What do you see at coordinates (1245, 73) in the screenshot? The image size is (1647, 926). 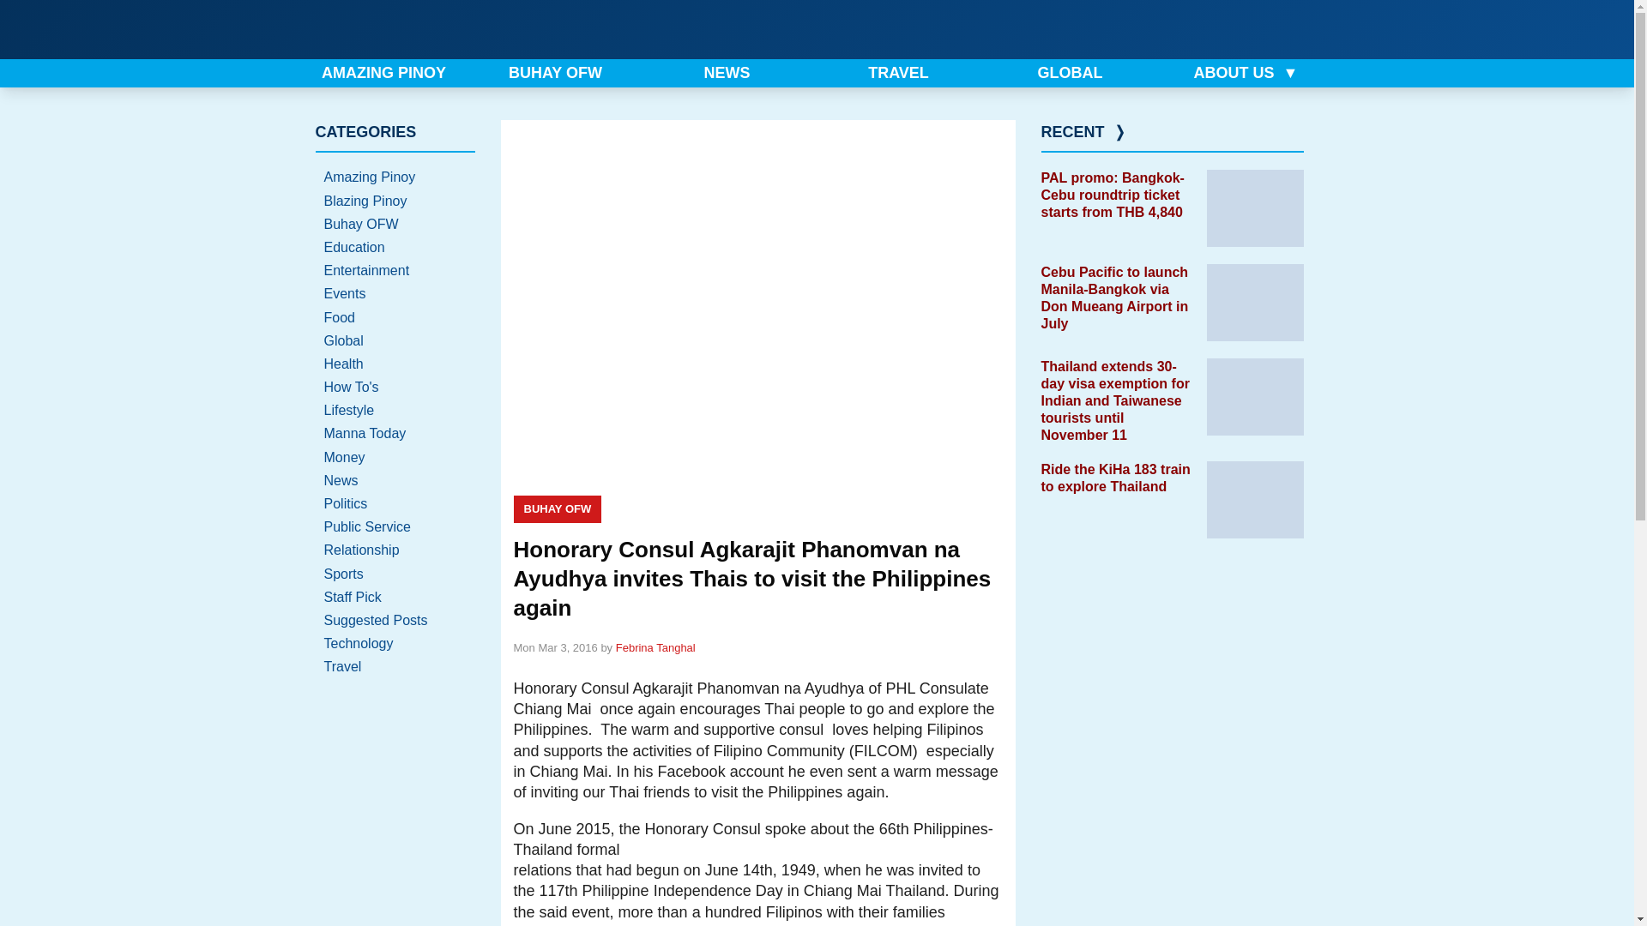 I see `ABOUT US` at bounding box center [1245, 73].